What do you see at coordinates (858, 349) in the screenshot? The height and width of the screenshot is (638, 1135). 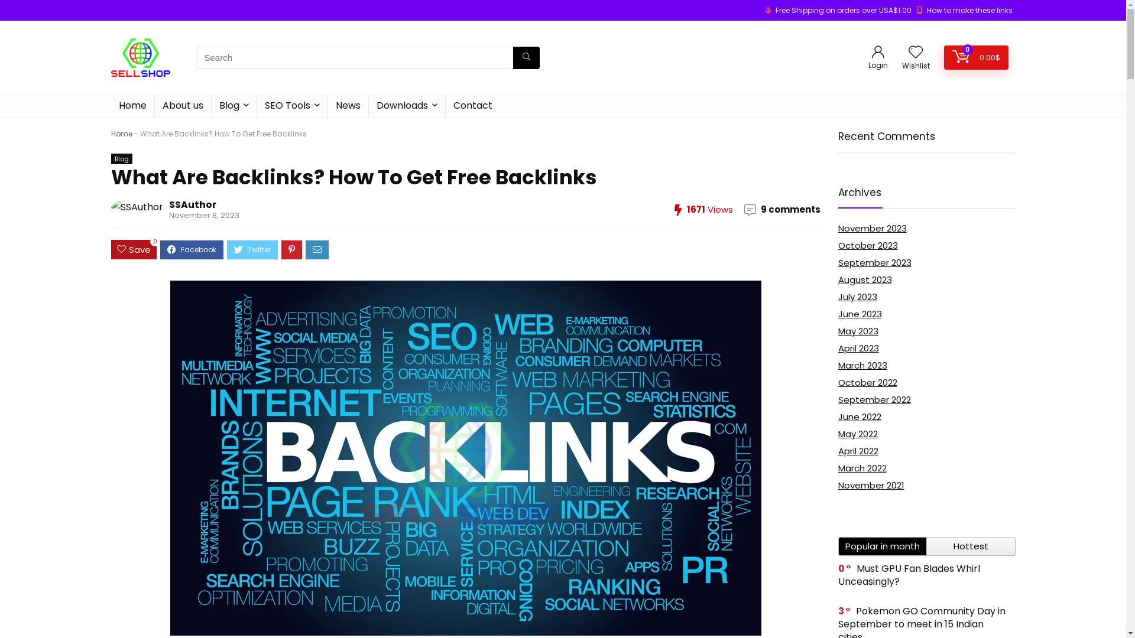 I see `April 2023` at bounding box center [858, 349].